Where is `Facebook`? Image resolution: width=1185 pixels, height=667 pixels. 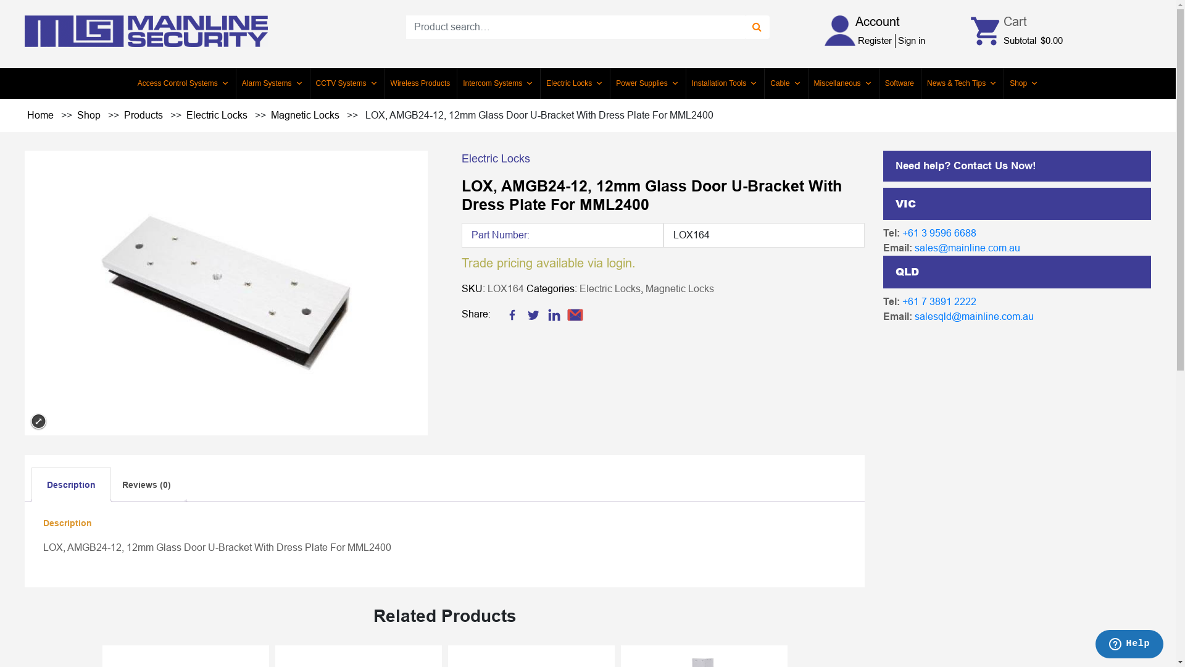 Facebook is located at coordinates (512, 314).